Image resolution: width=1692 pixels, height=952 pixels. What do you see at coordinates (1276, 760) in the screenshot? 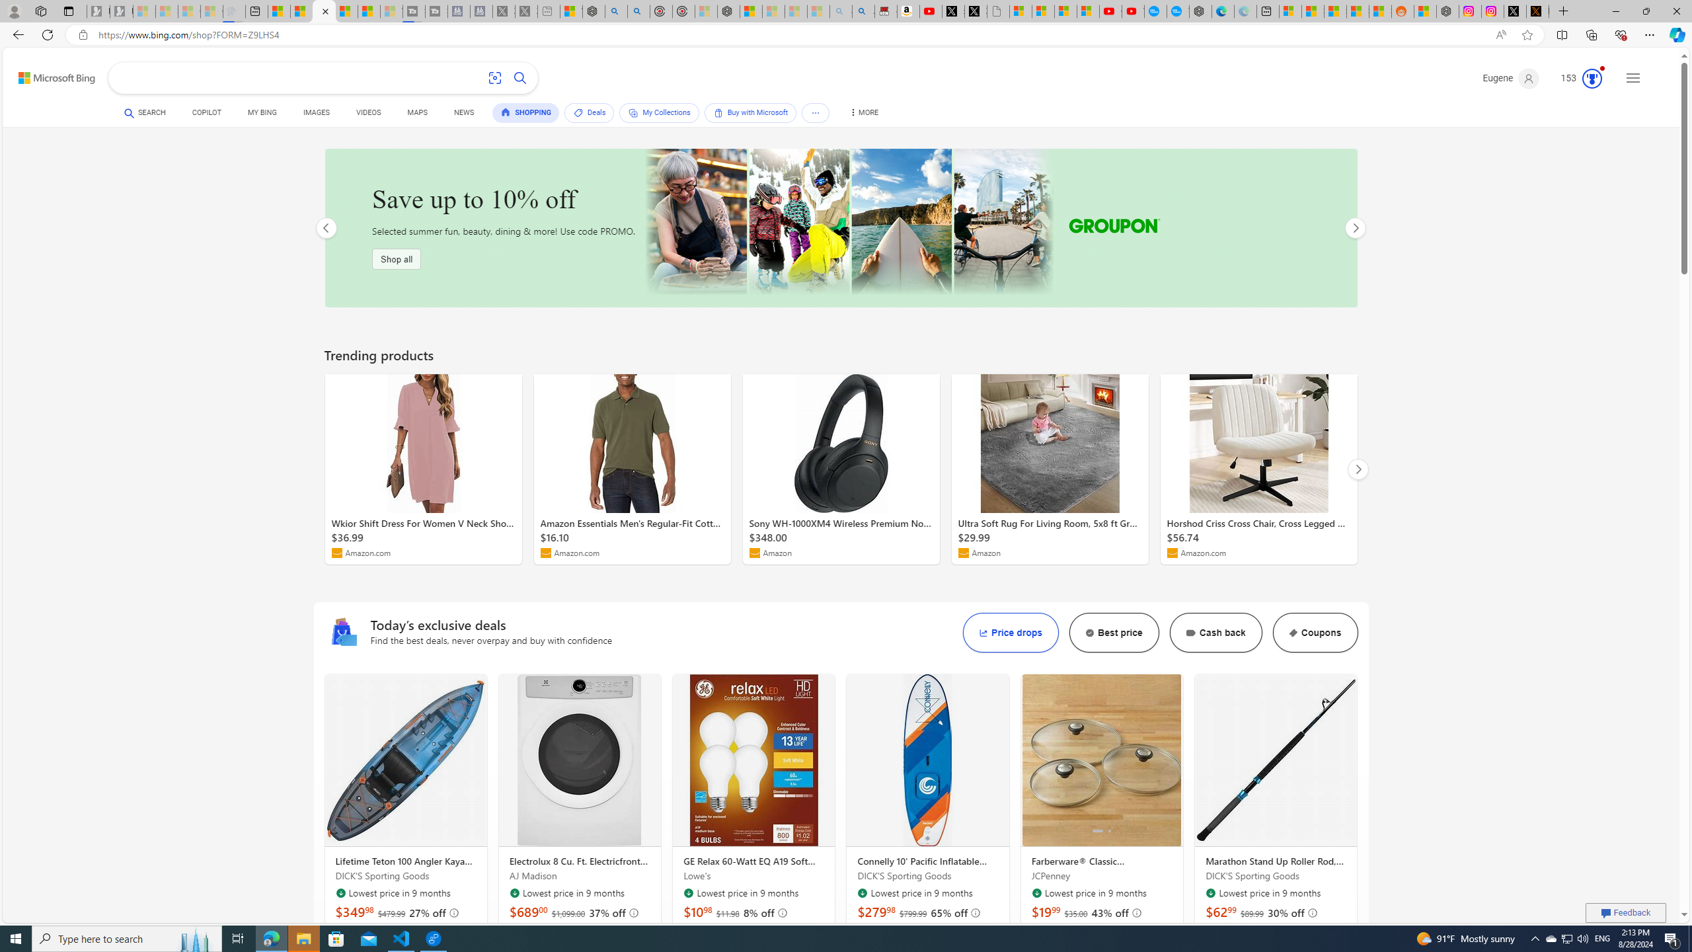
I see `Marathon Stand Up Roller Rod, Aluminum` at bounding box center [1276, 760].